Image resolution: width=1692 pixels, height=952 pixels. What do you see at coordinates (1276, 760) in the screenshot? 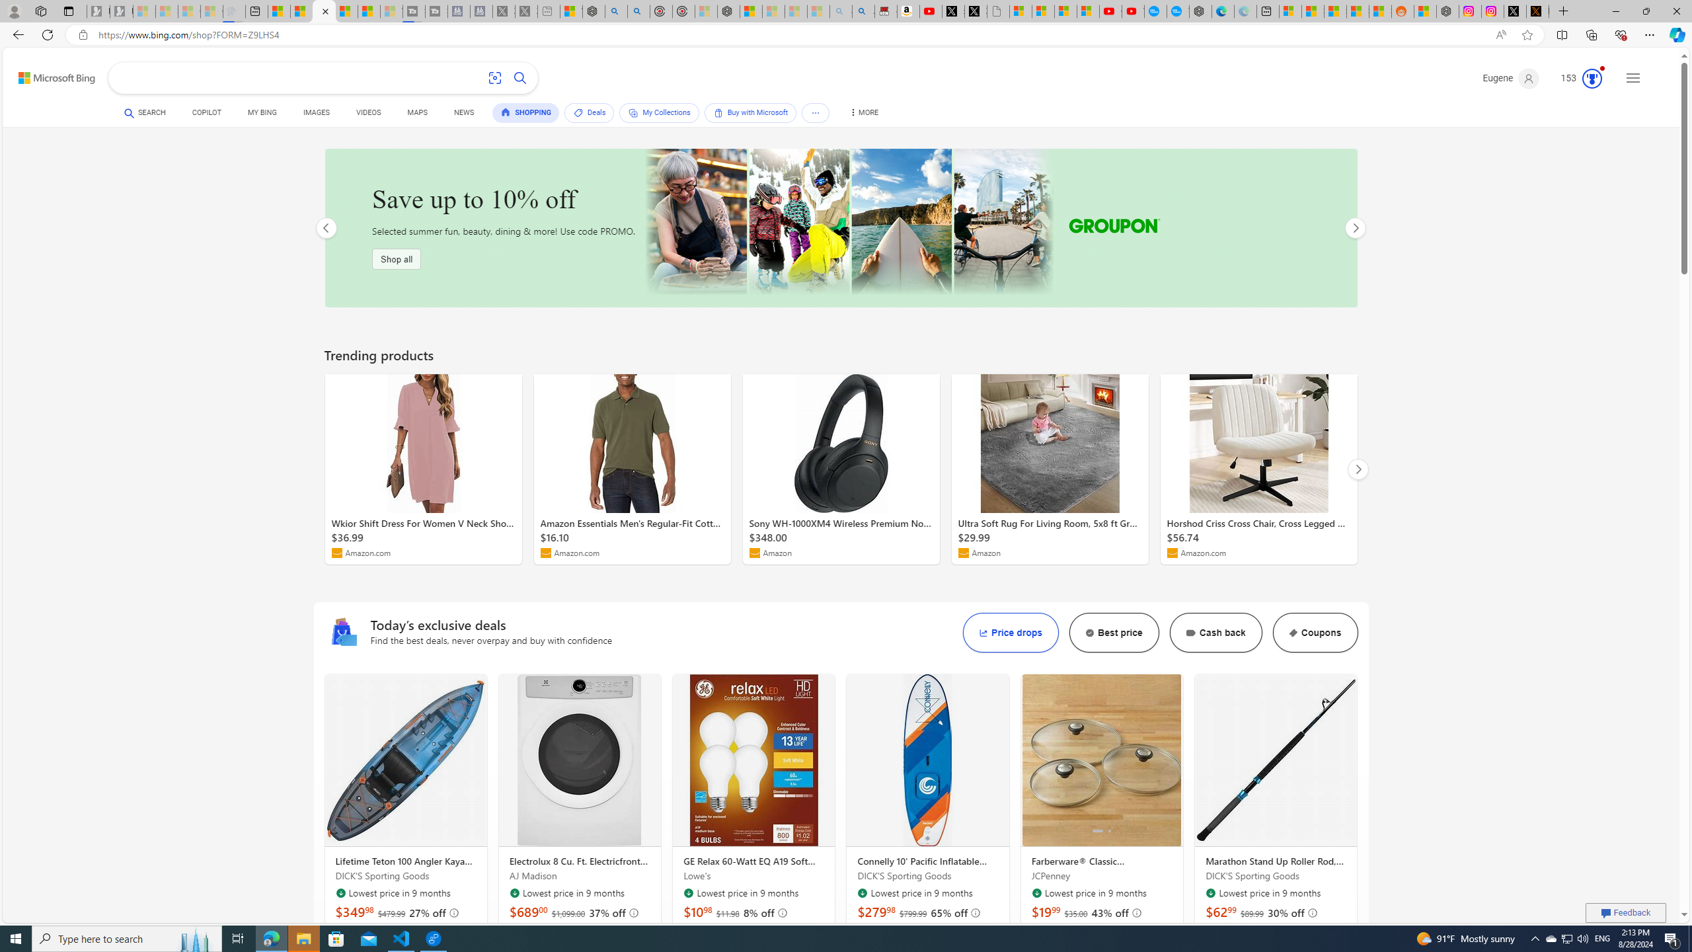
I see `Marathon Stand Up Roller Rod, Aluminum` at bounding box center [1276, 760].